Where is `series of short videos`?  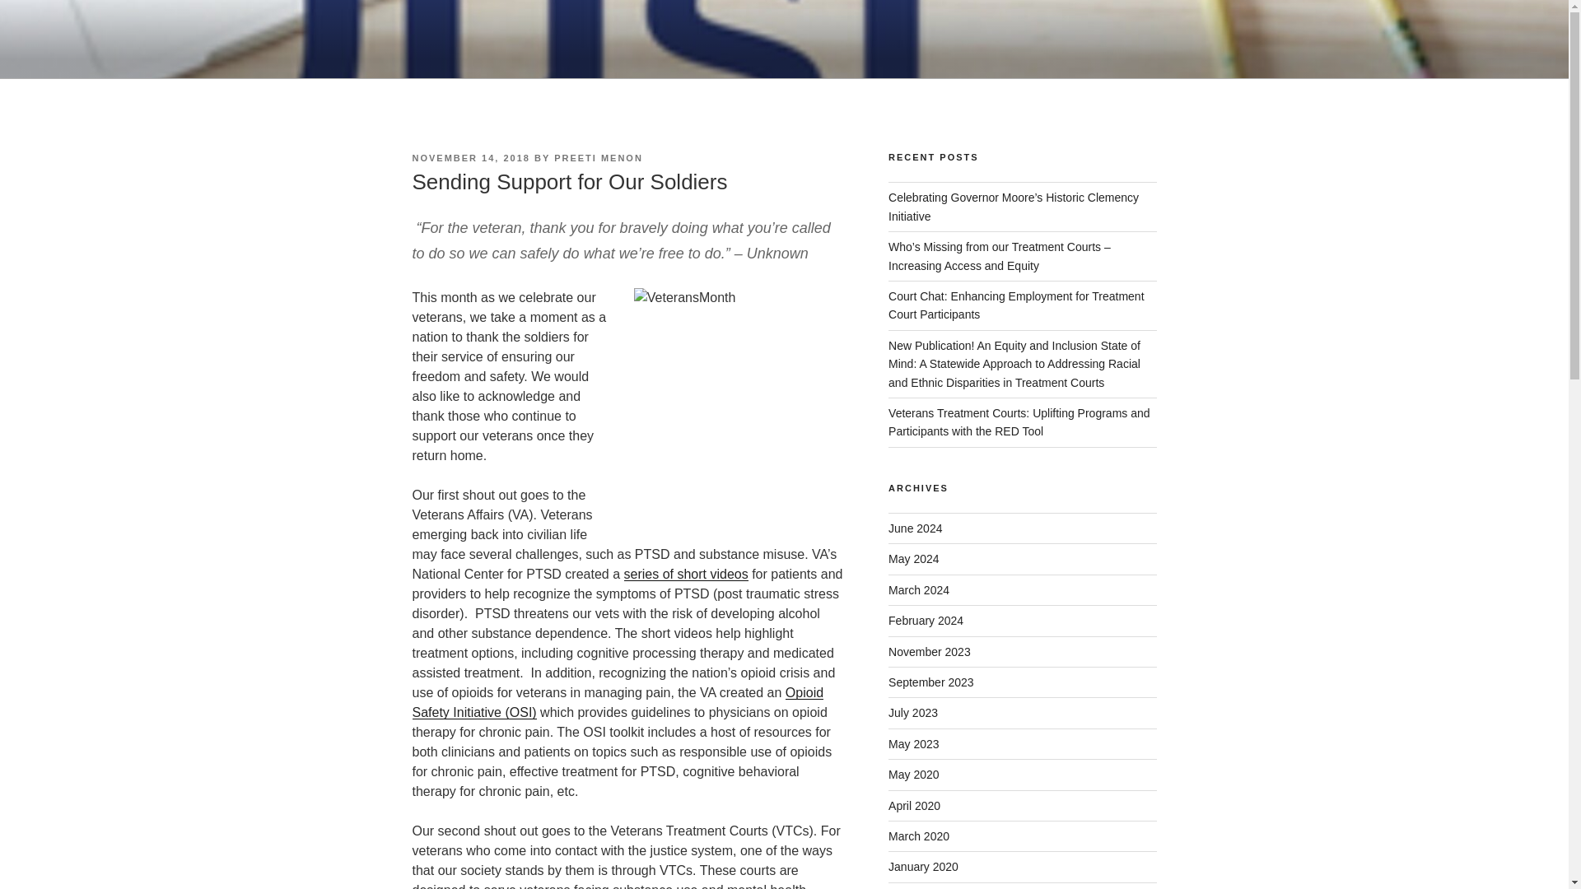
series of short videos is located at coordinates (686, 575).